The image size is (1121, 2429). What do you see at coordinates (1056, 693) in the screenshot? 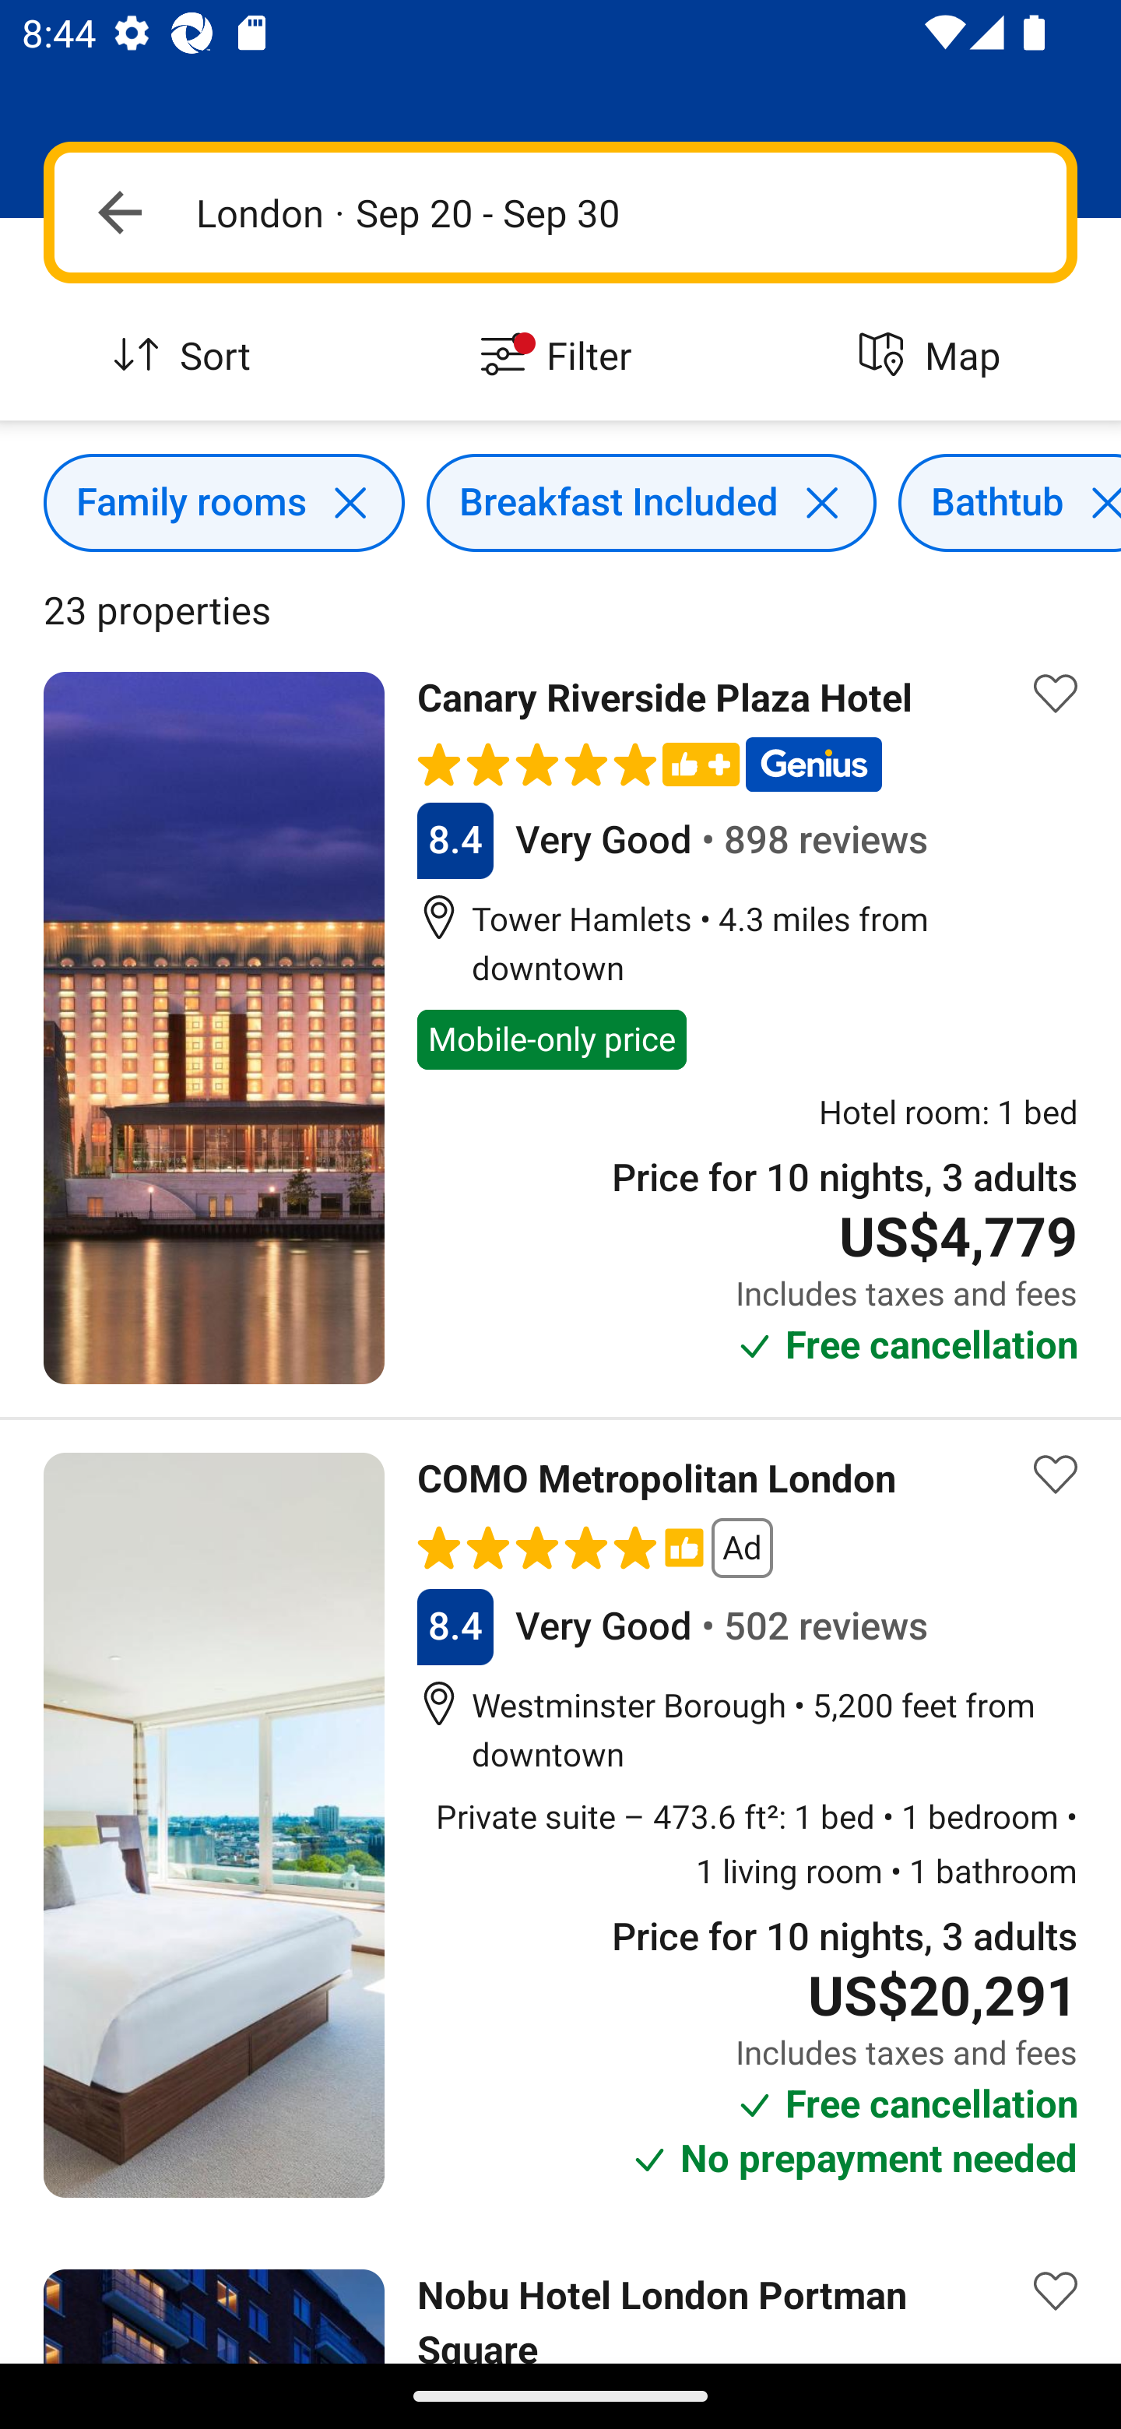
I see `Save property to list` at bounding box center [1056, 693].